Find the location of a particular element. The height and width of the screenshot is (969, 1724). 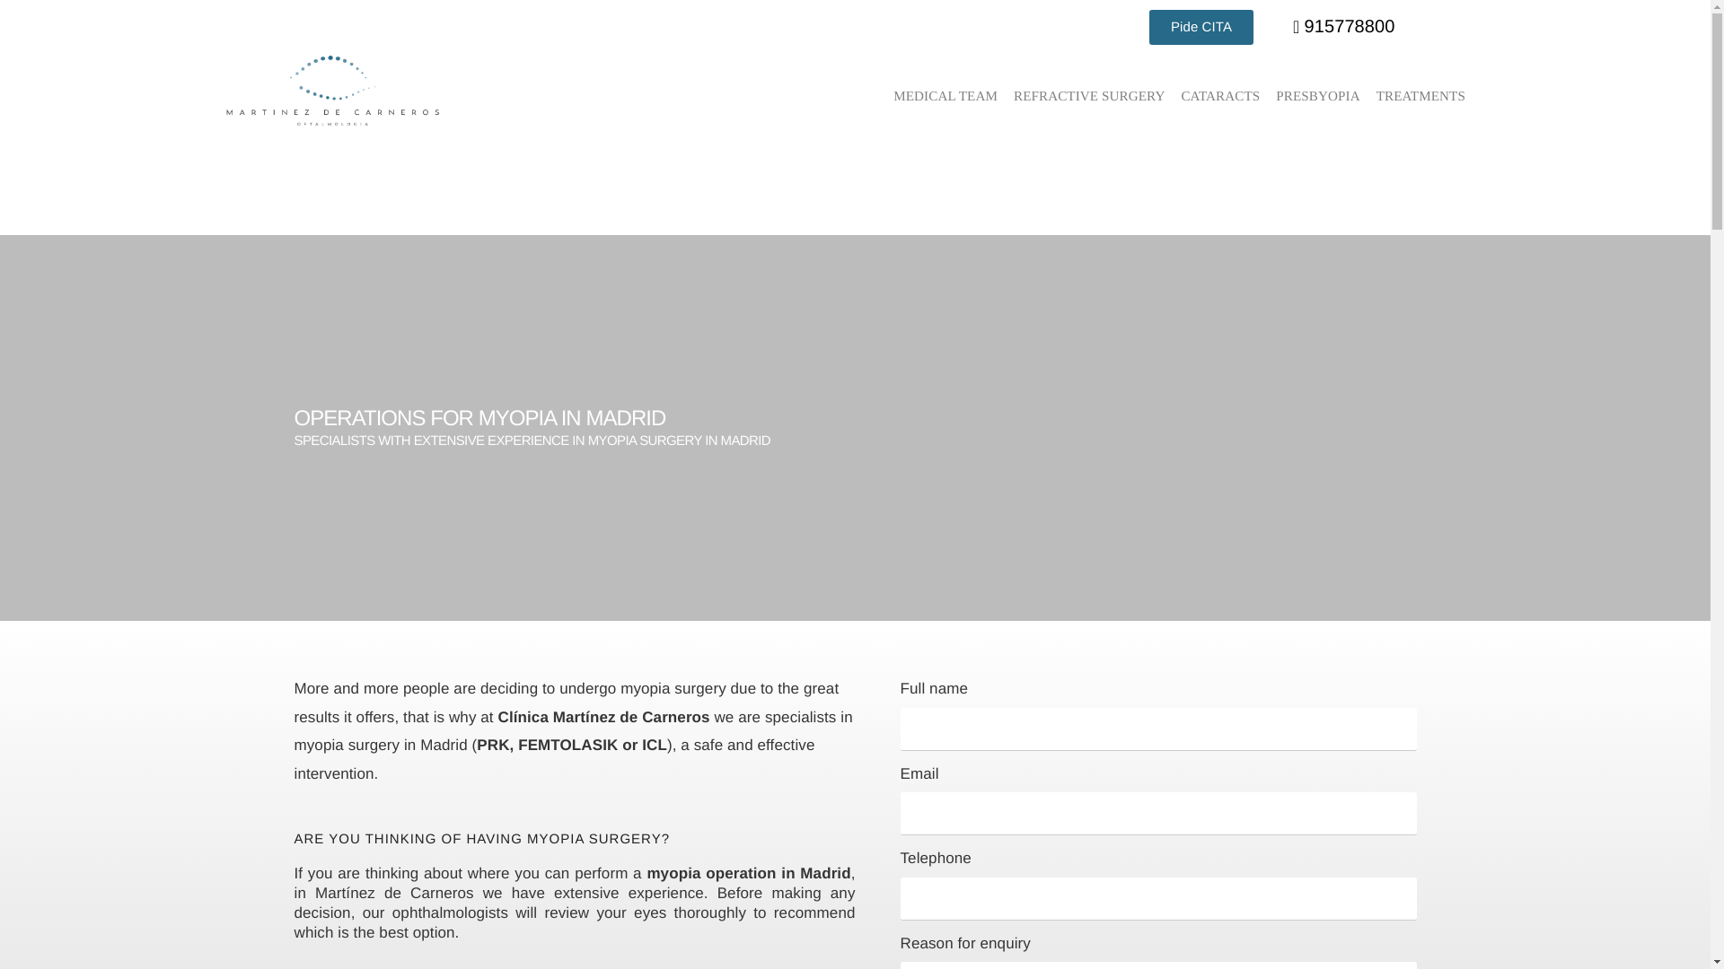

TREATMENTS is located at coordinates (1421, 95).